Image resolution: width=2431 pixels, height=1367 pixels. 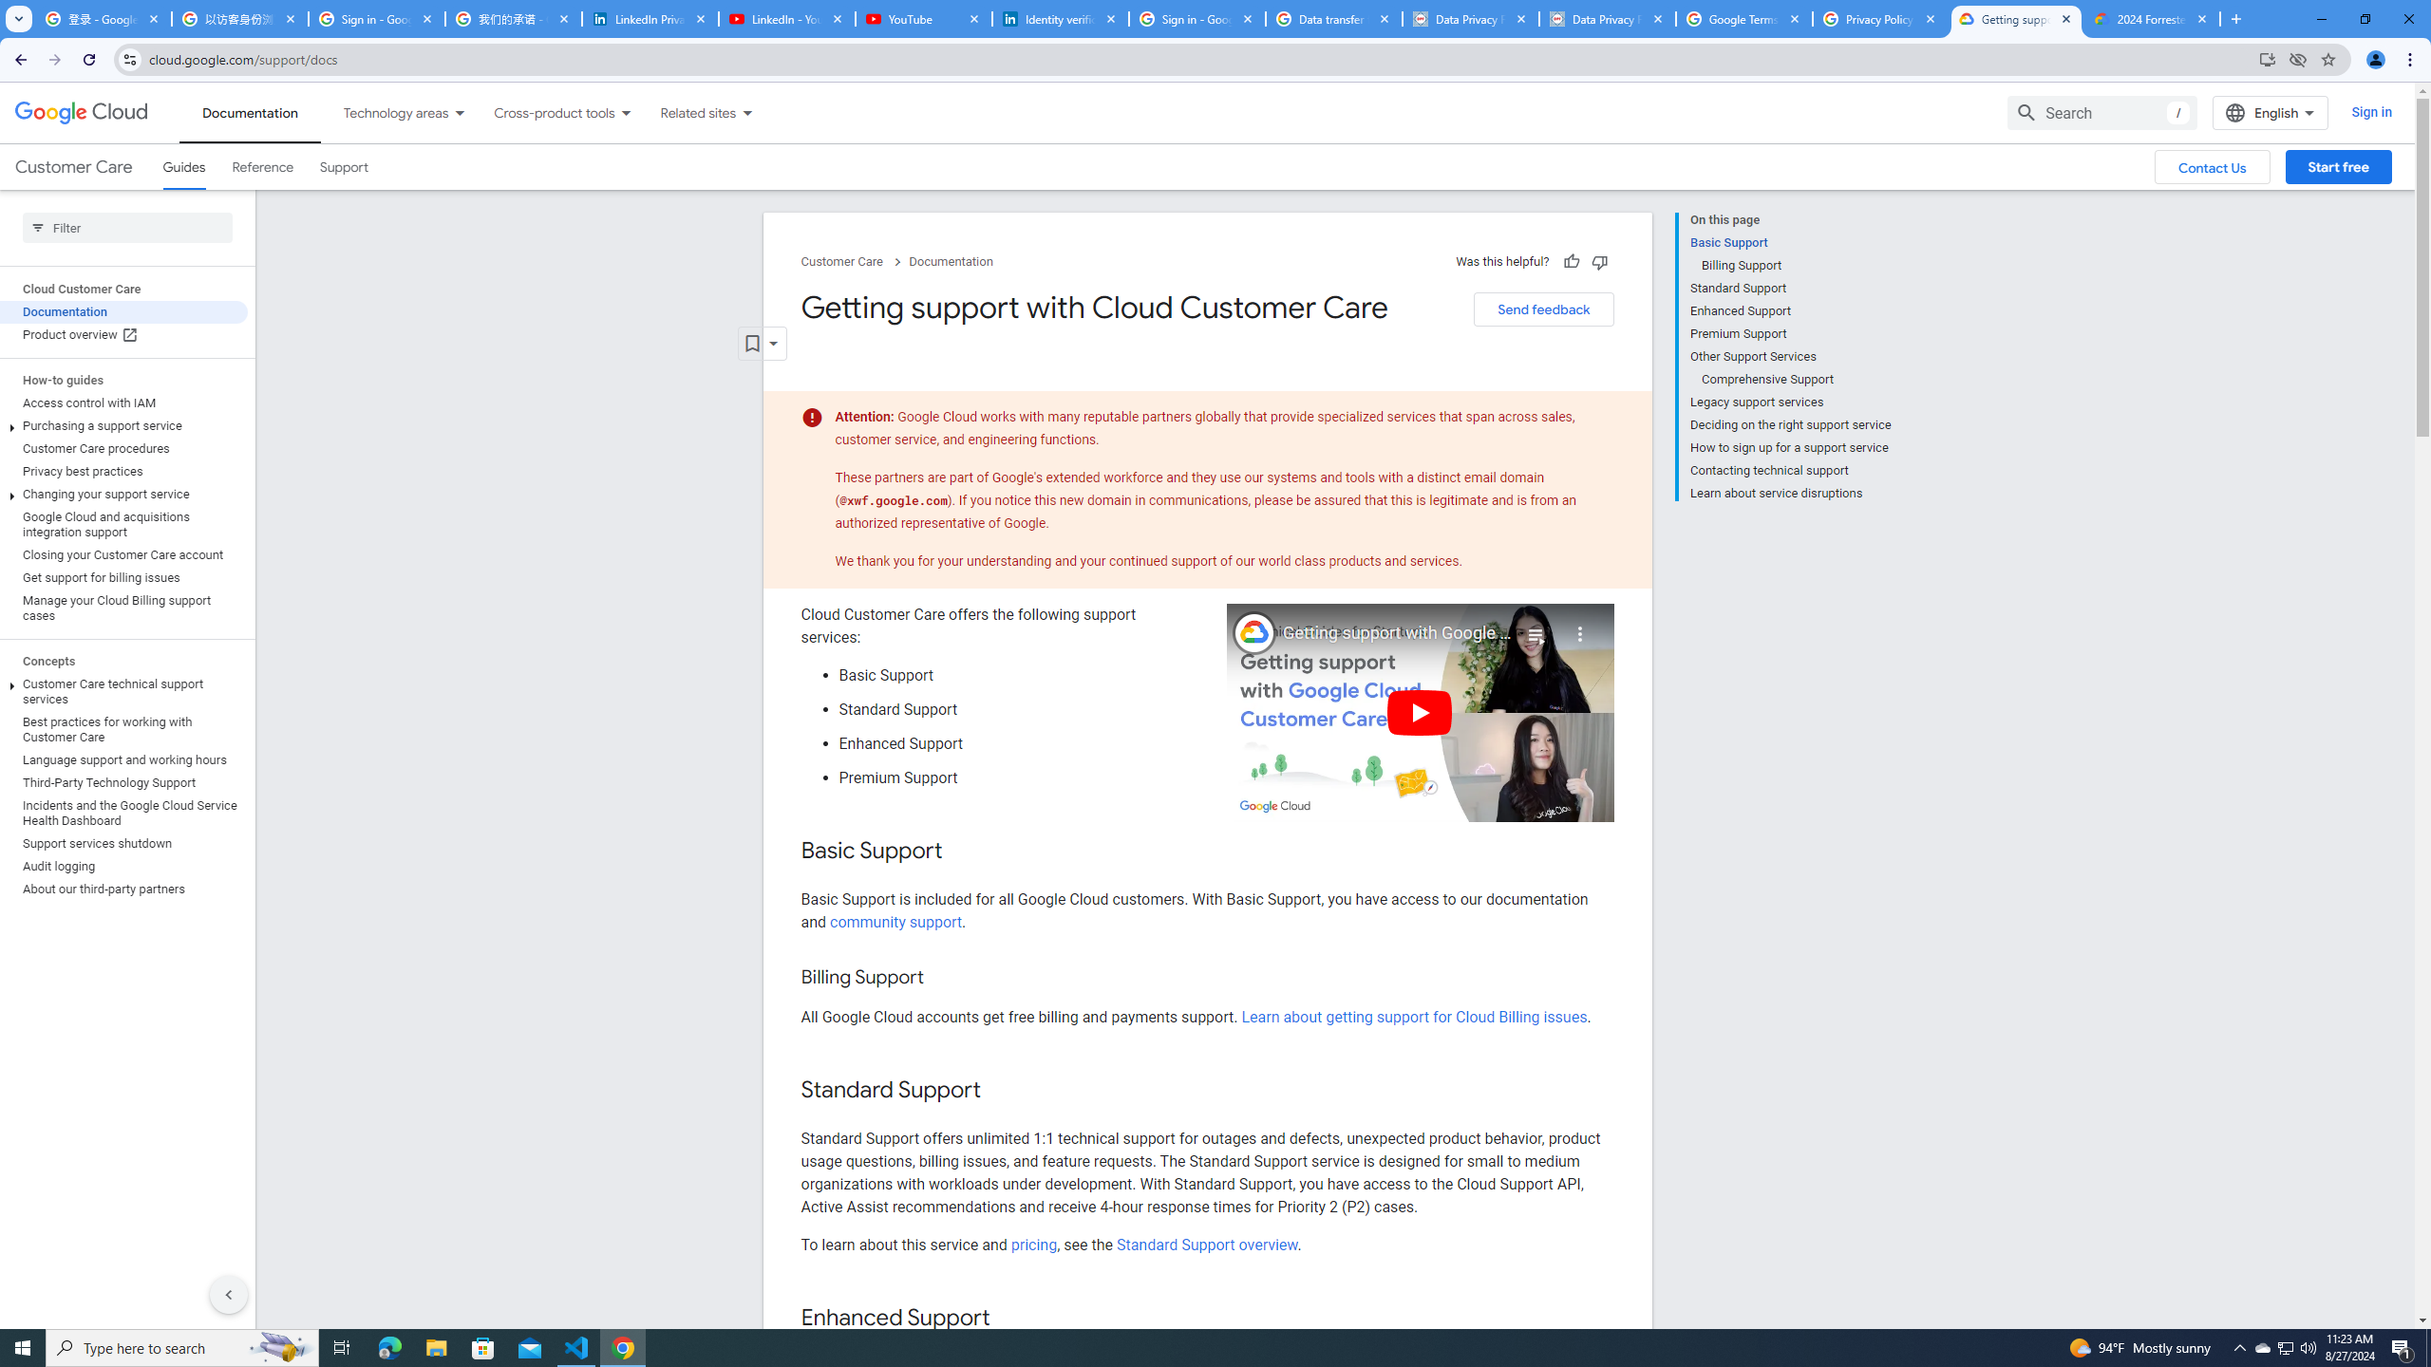 What do you see at coordinates (1790, 425) in the screenshot?
I see `Deciding on the right support service` at bounding box center [1790, 425].